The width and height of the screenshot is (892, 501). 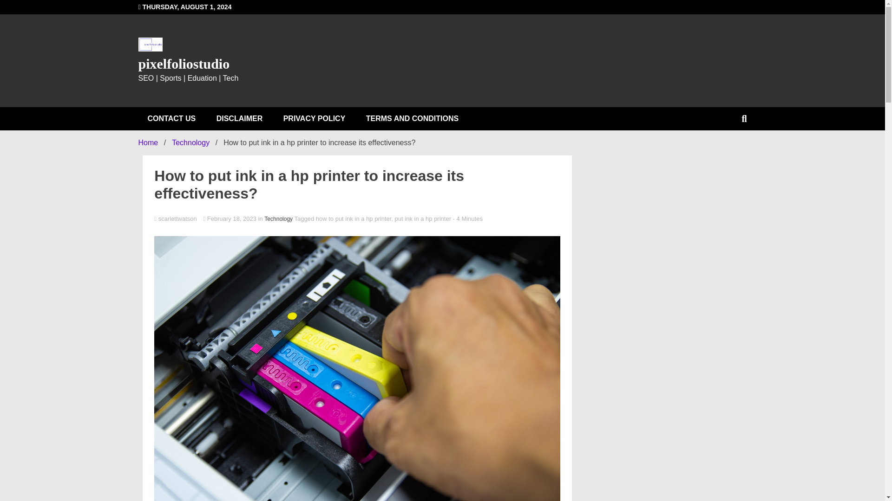 I want to click on February 18, 2023, so click(x=230, y=219).